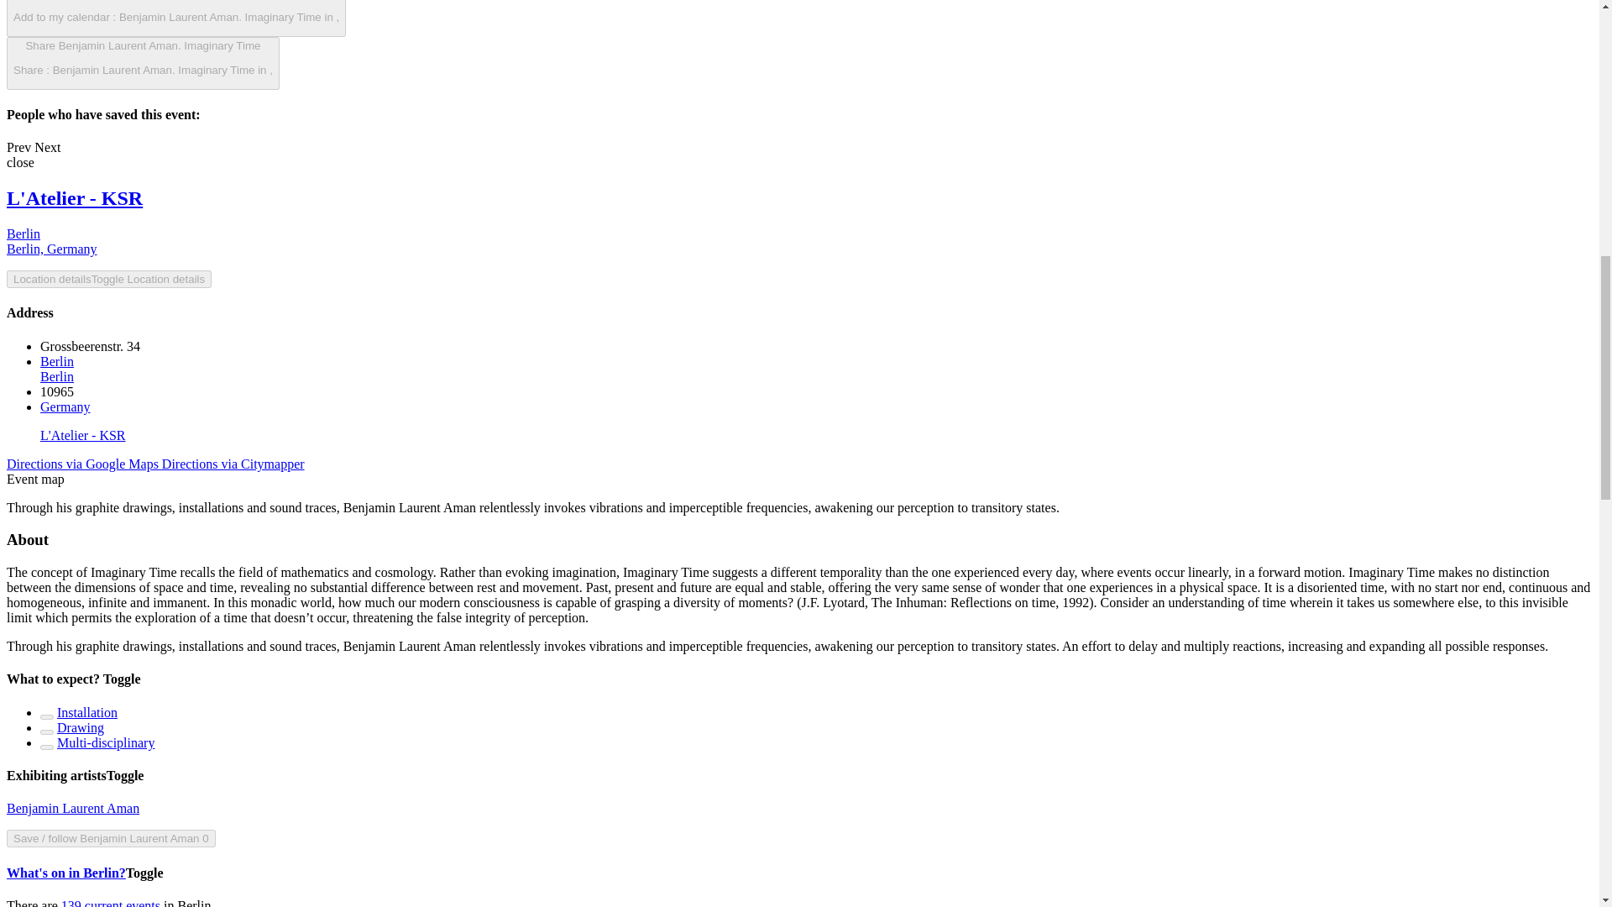 This screenshot has width=1612, height=907. Describe the element at coordinates (233, 464) in the screenshot. I see `Germany` at that location.